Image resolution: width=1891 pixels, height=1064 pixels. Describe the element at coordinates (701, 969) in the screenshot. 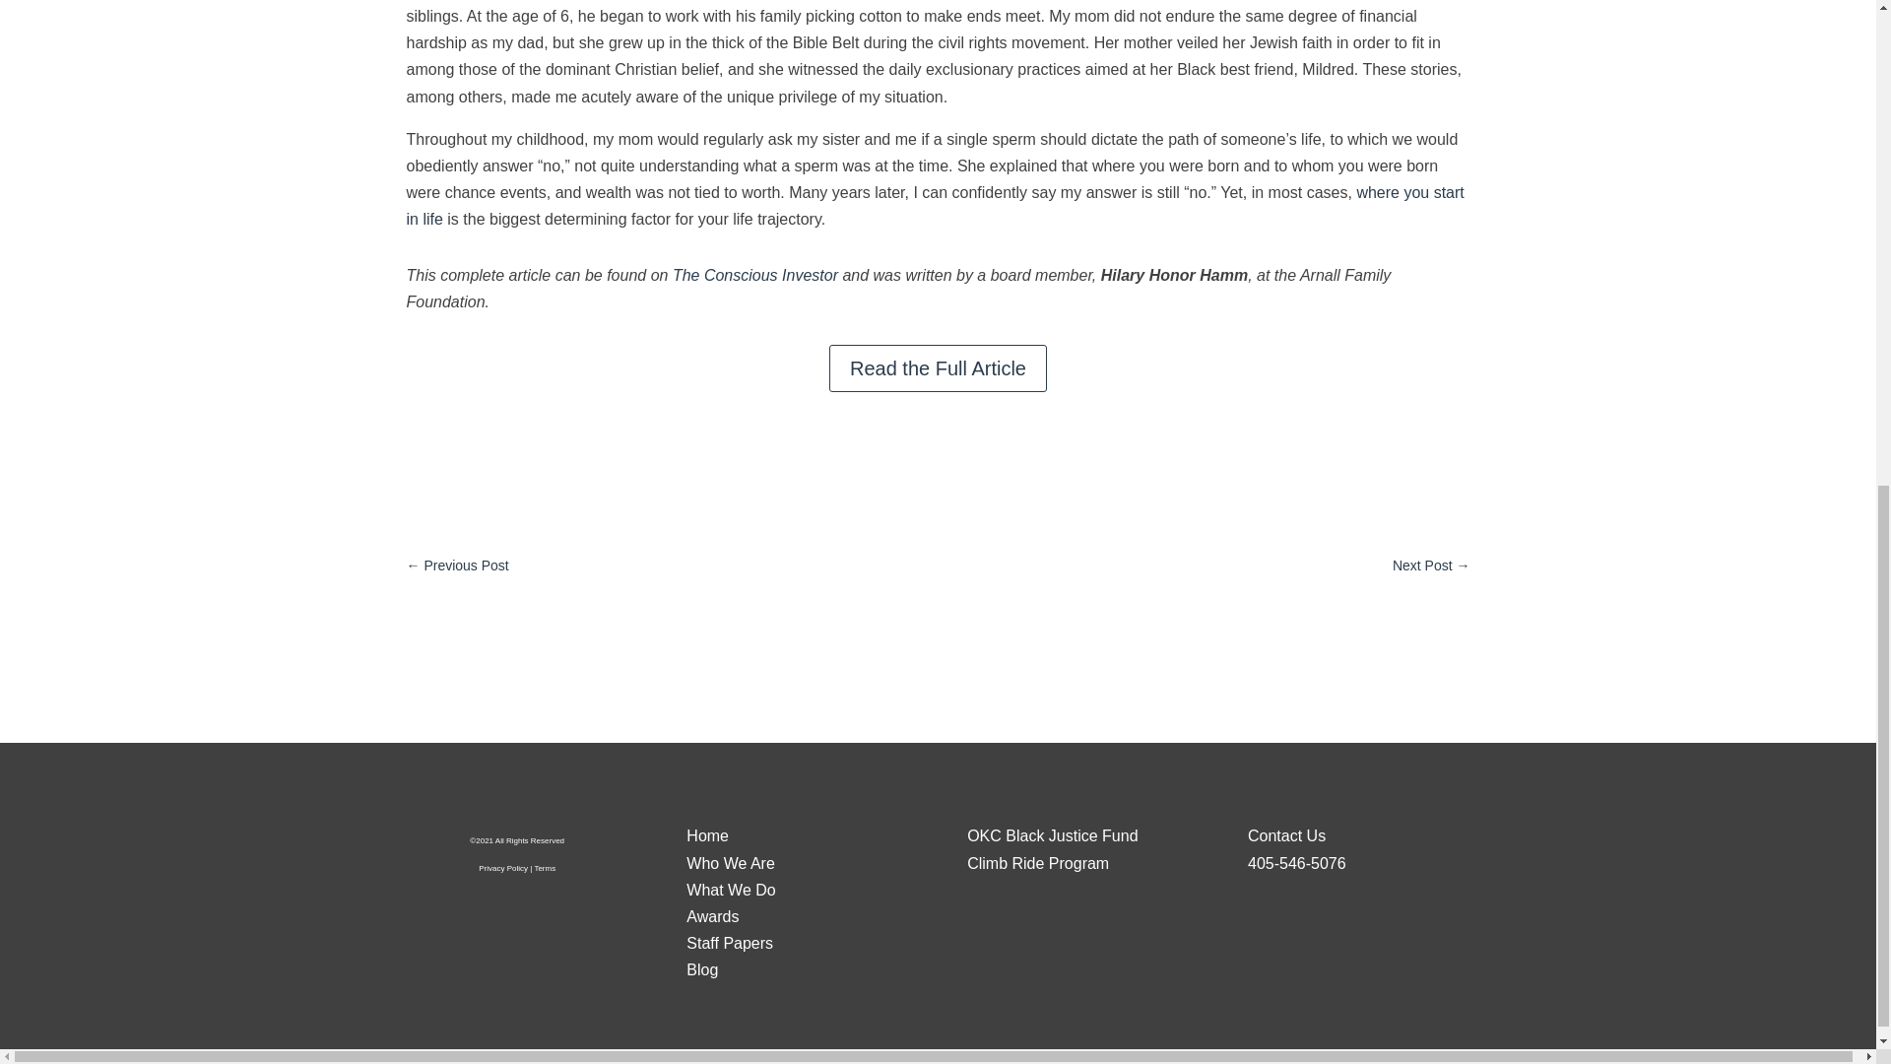

I see `Blog` at that location.